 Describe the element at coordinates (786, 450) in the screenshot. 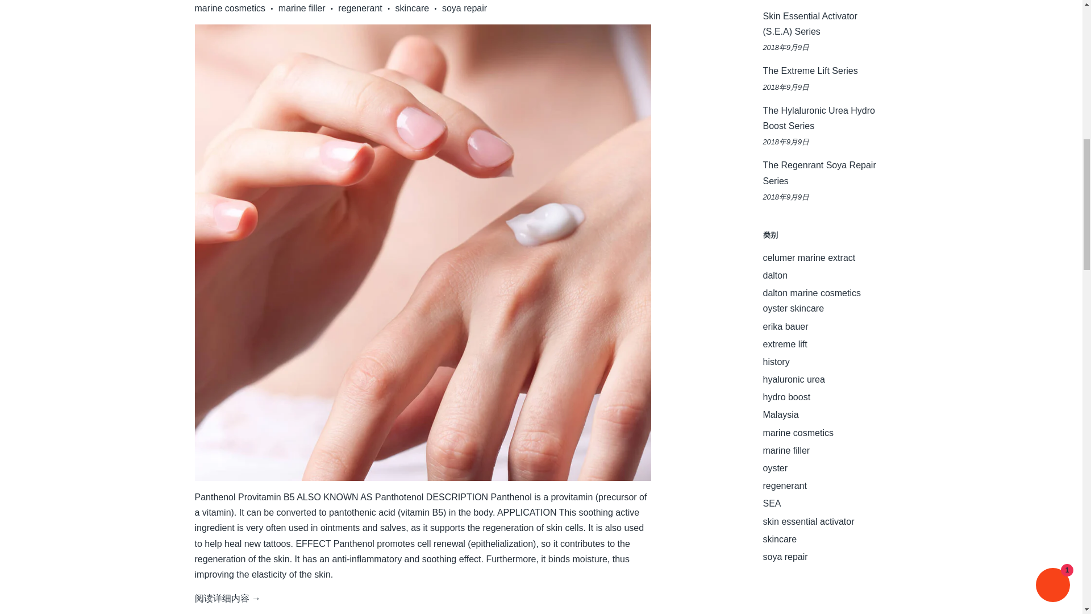

I see `Show articles tagged marine filler` at that location.